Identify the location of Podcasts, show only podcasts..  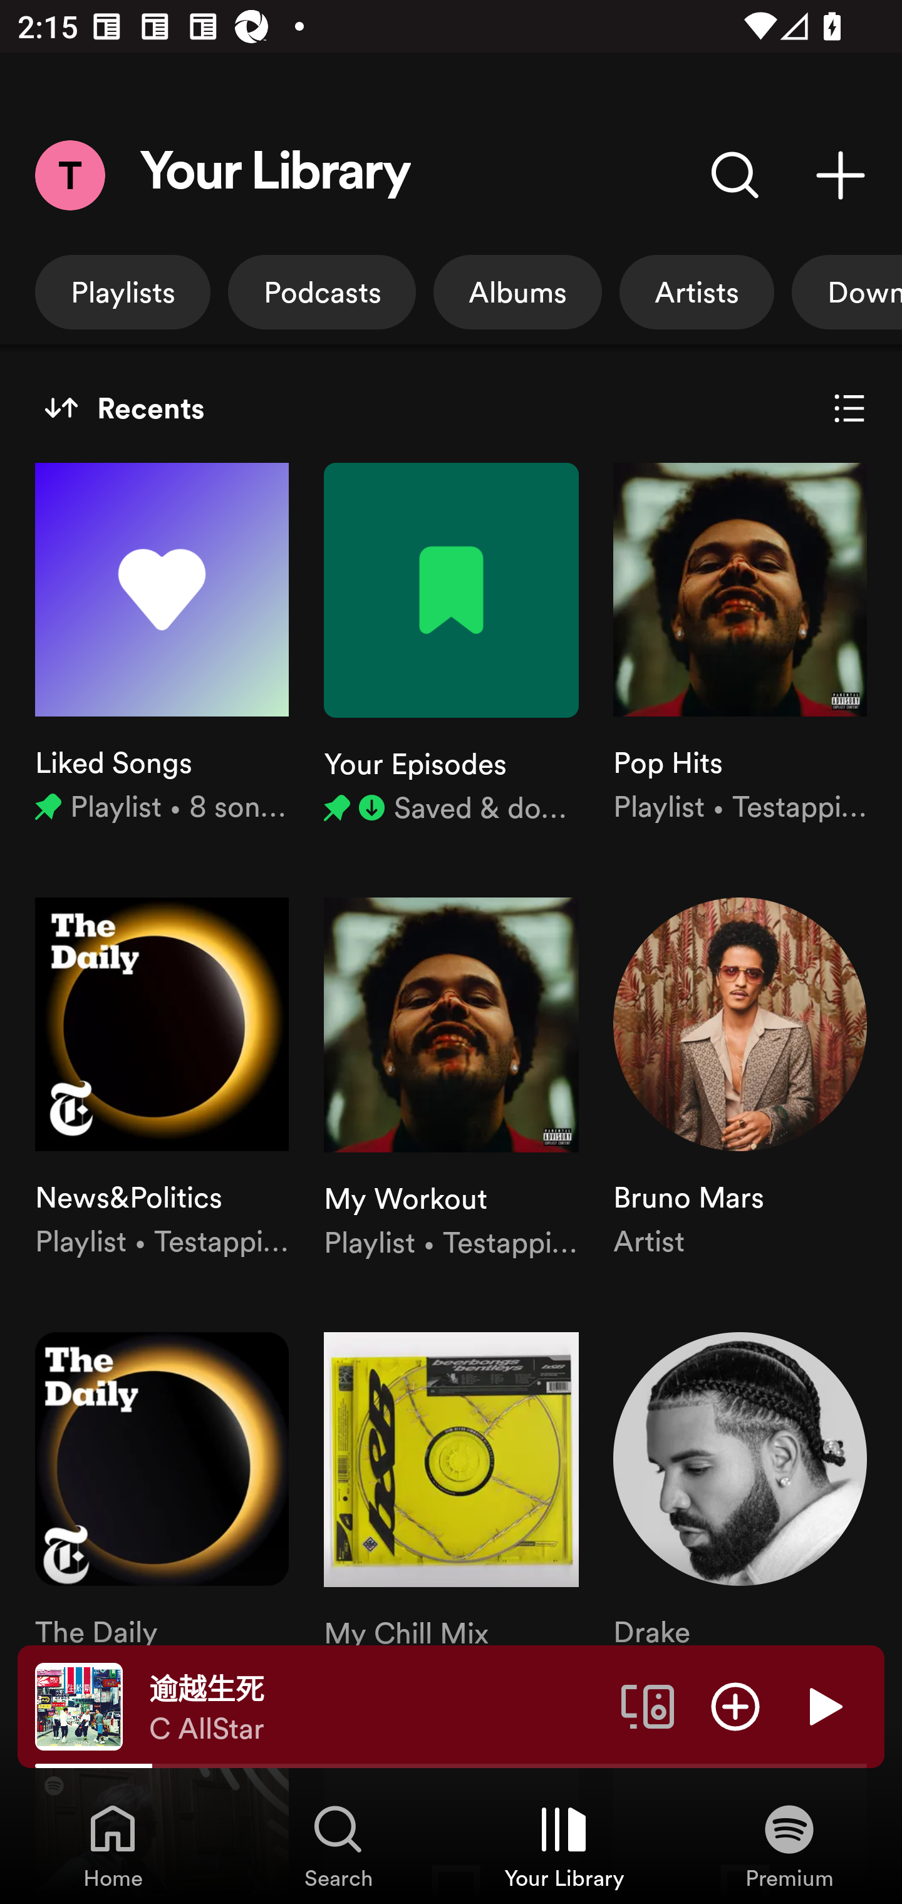
(322, 292).